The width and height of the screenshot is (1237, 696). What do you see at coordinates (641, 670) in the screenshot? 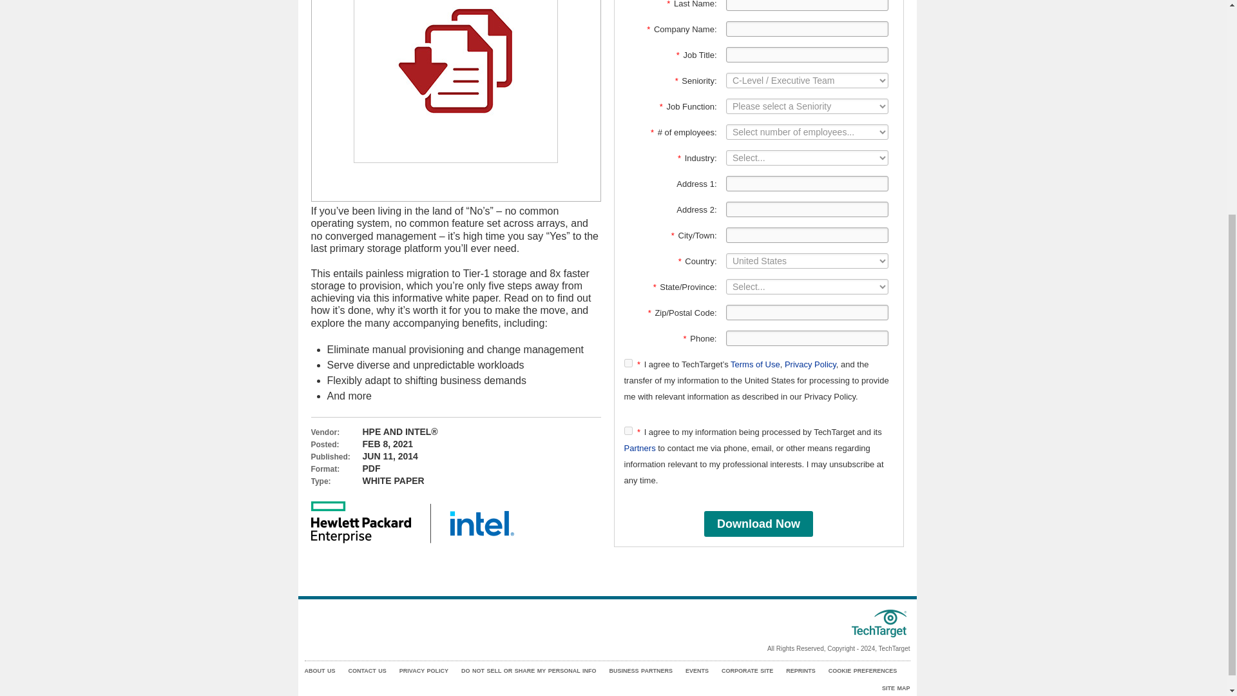
I see `BUSINESS PARTNERS` at bounding box center [641, 670].